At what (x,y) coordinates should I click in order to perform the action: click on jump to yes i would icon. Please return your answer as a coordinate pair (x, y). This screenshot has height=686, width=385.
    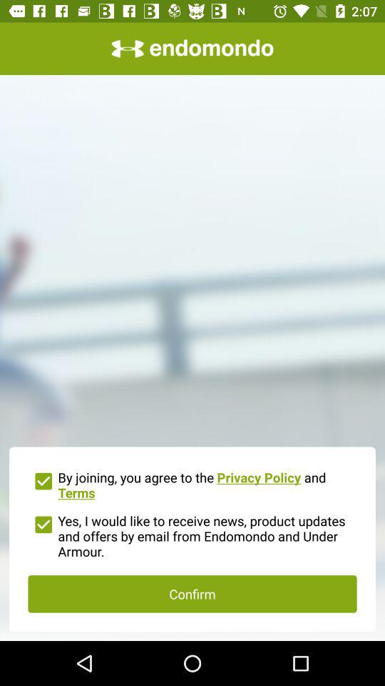
    Looking at the image, I should click on (192, 535).